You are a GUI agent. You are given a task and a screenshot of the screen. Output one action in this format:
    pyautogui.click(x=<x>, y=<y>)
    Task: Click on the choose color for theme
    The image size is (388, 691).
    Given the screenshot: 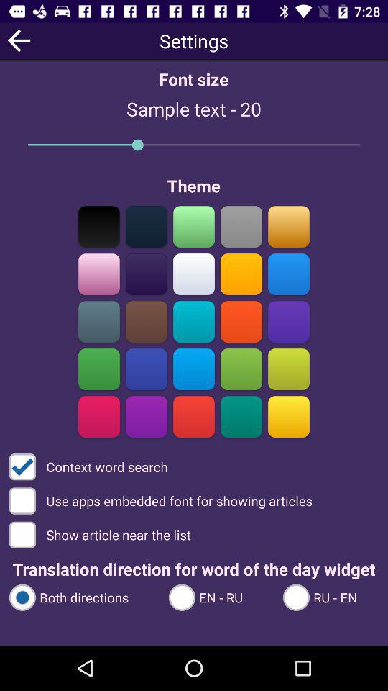 What is the action you would take?
    pyautogui.click(x=147, y=321)
    